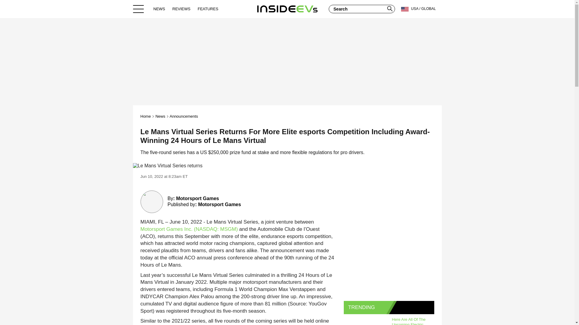 This screenshot has width=579, height=325. Describe the element at coordinates (184, 116) in the screenshot. I see `Announcements` at that location.